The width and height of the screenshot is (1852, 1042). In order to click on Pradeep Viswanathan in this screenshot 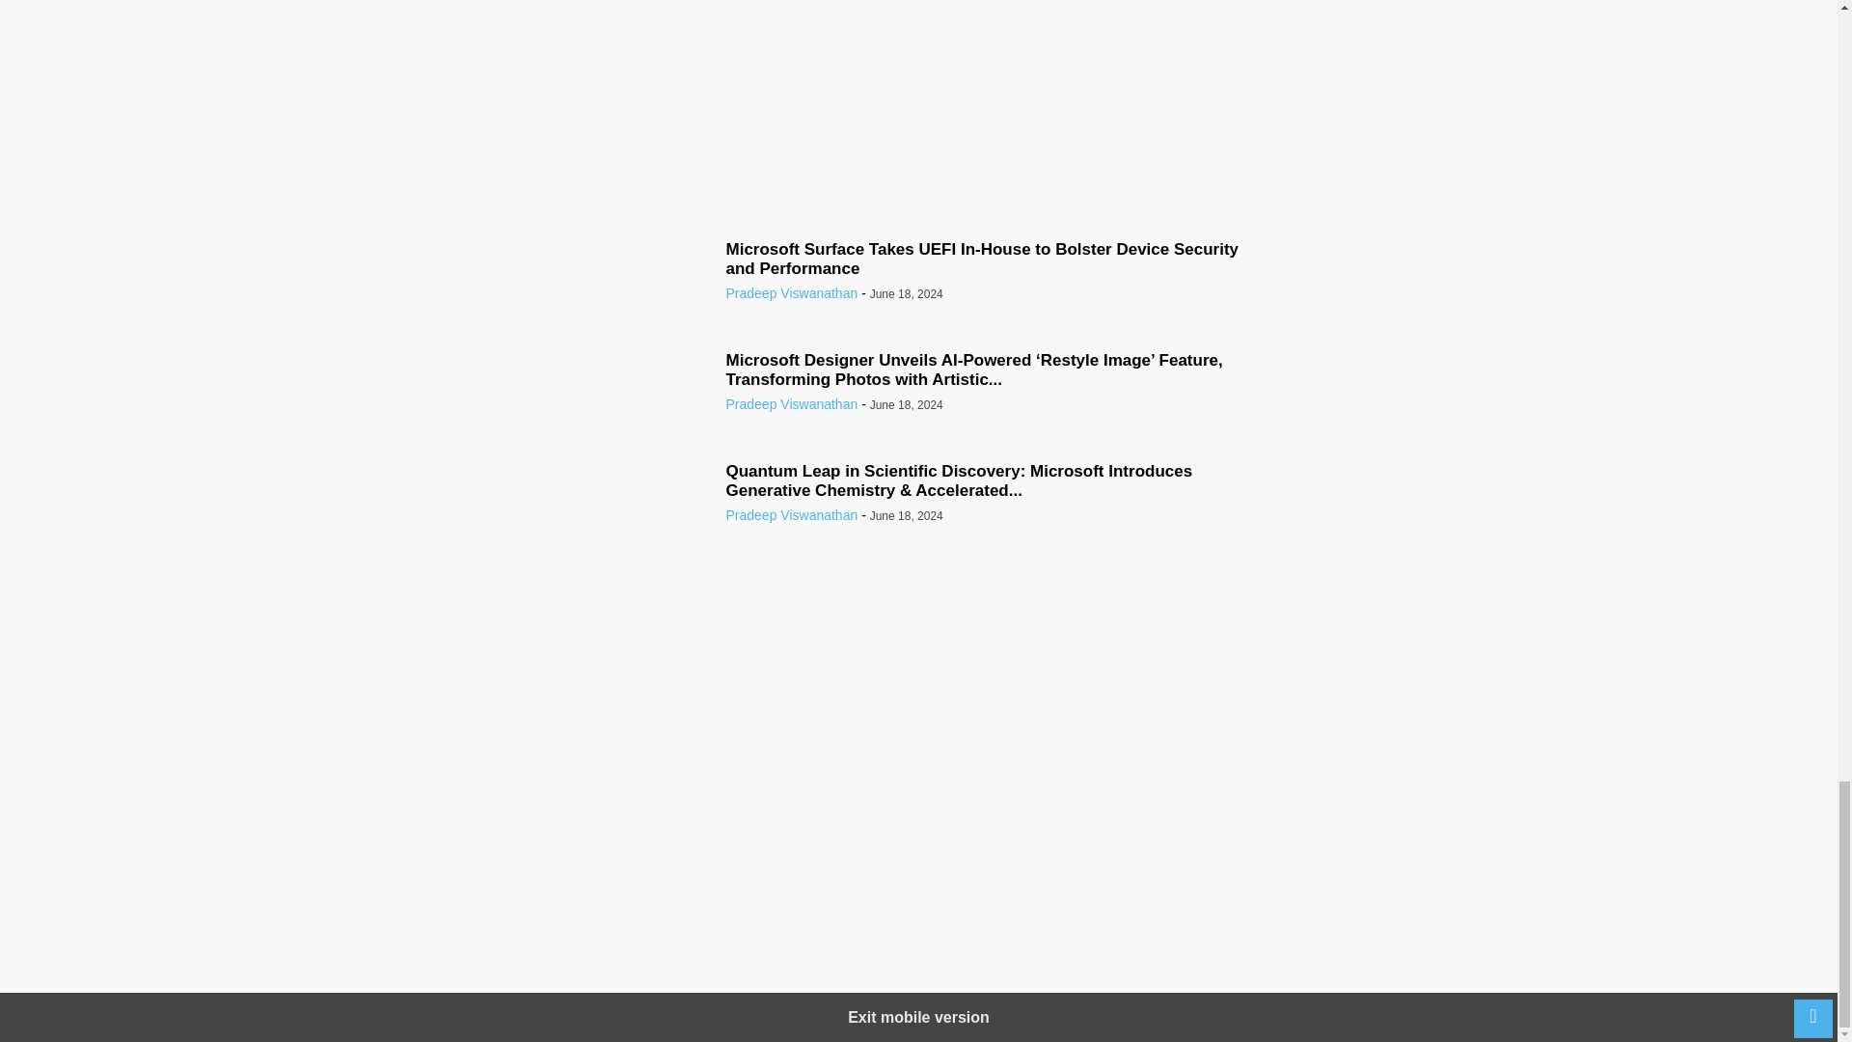, I will do `click(791, 515)`.